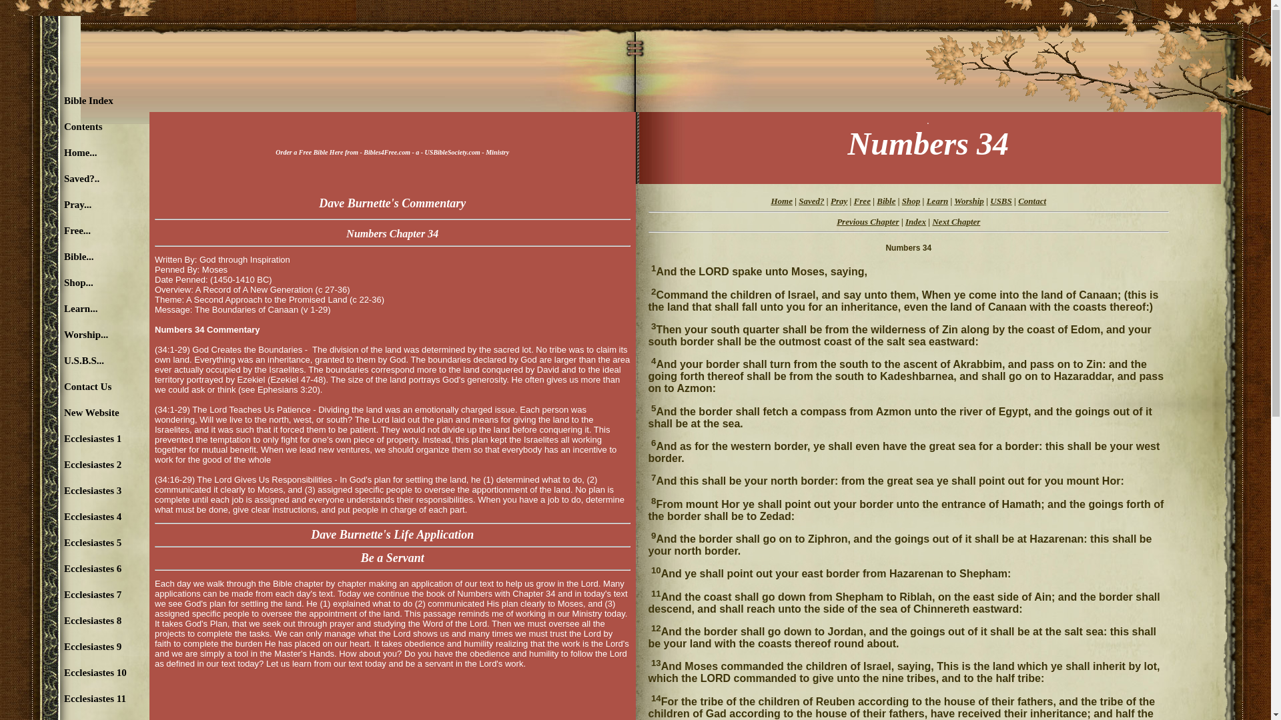 Image resolution: width=1281 pixels, height=720 pixels. What do you see at coordinates (73, 205) in the screenshot?
I see `Pray...` at bounding box center [73, 205].